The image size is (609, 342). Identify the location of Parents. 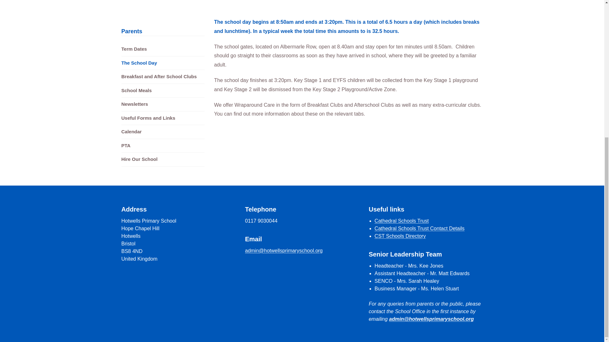
(131, 31).